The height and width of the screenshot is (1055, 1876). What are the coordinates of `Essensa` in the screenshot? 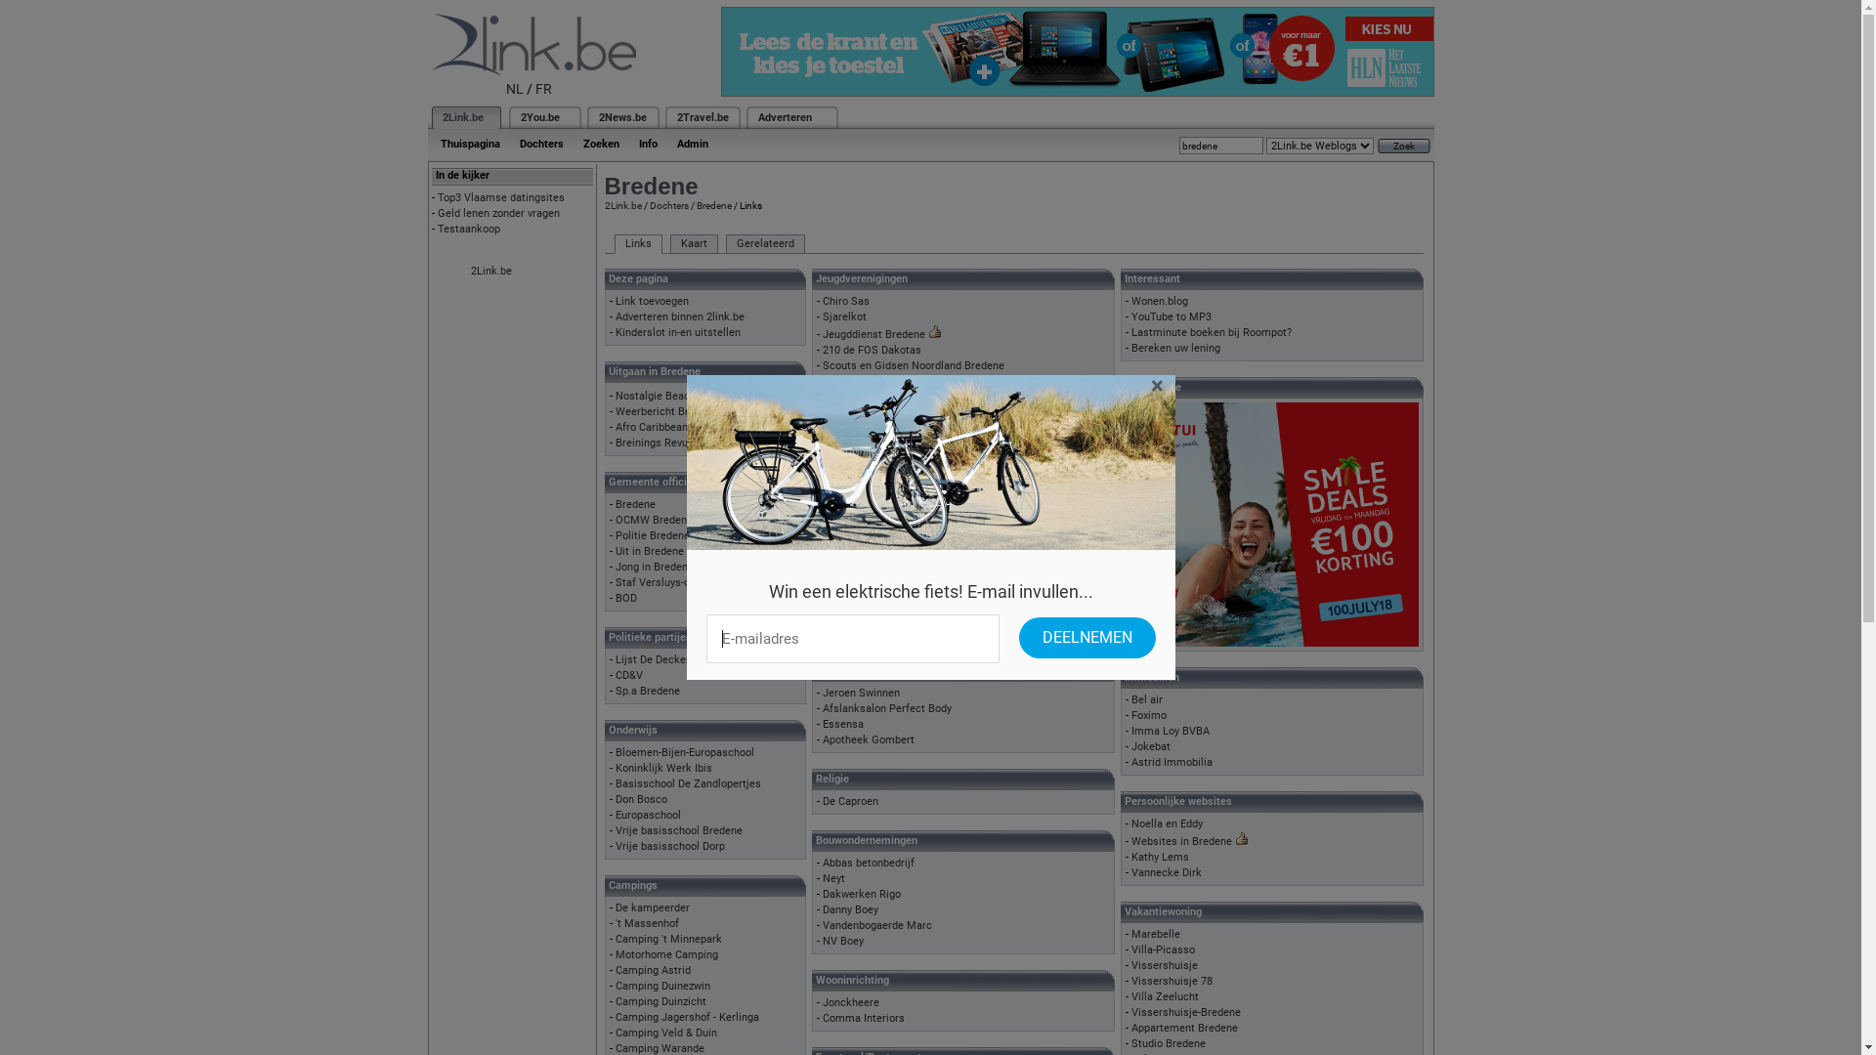 It's located at (843, 724).